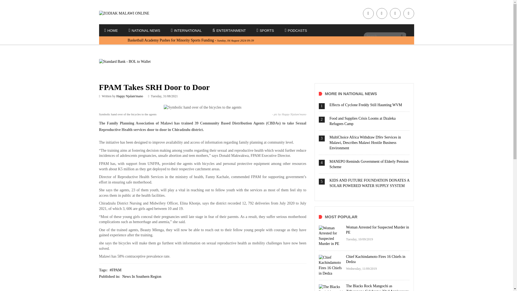 Image resolution: width=517 pixels, height=291 pixels. Describe the element at coordinates (296, 31) in the screenshot. I see `PODCASTS` at that location.